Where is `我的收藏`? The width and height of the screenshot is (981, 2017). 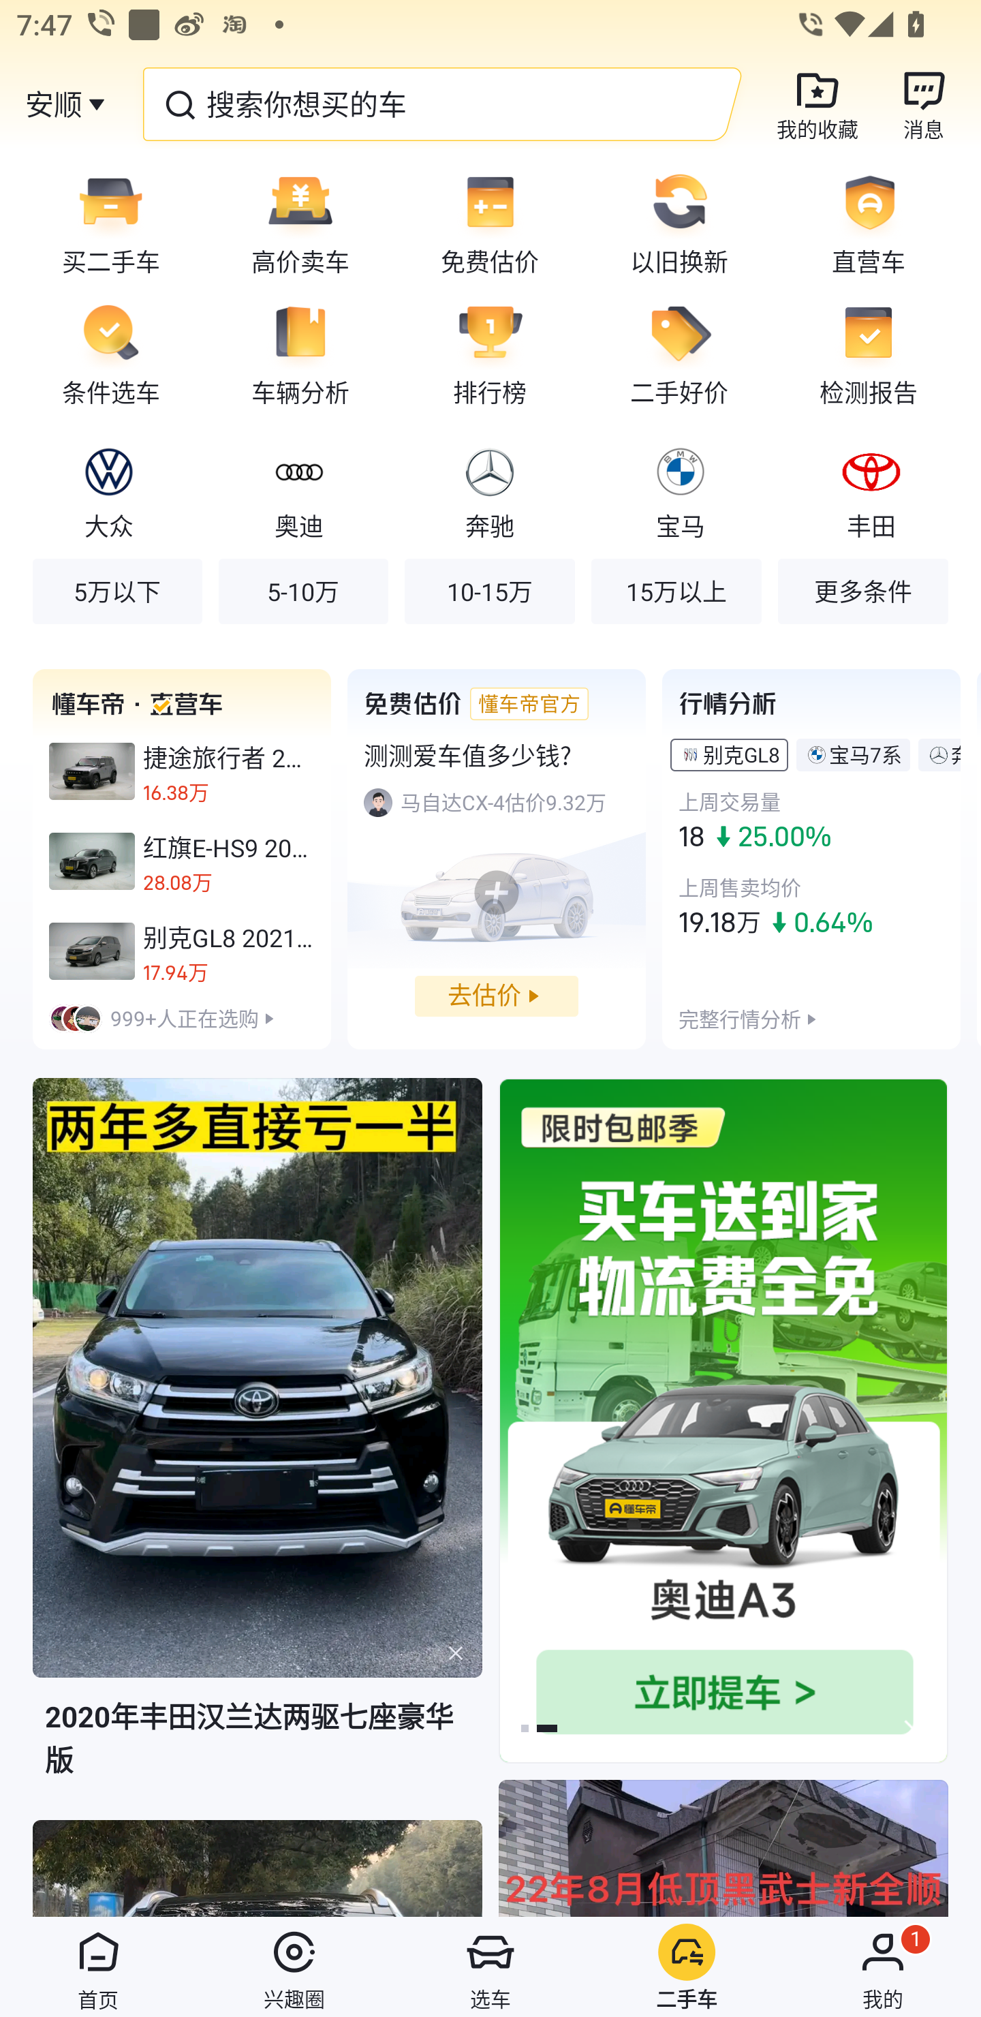
我的收藏 is located at coordinates (817, 104).